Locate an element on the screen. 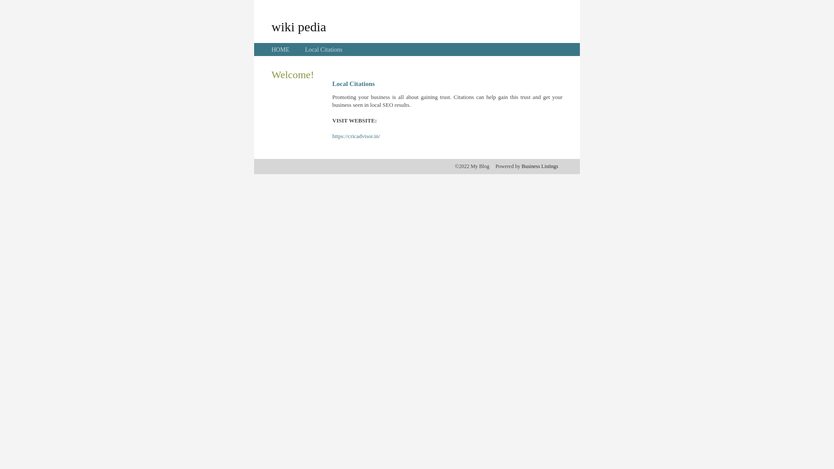 Image resolution: width=834 pixels, height=469 pixels. Local Citations is located at coordinates (324, 50).